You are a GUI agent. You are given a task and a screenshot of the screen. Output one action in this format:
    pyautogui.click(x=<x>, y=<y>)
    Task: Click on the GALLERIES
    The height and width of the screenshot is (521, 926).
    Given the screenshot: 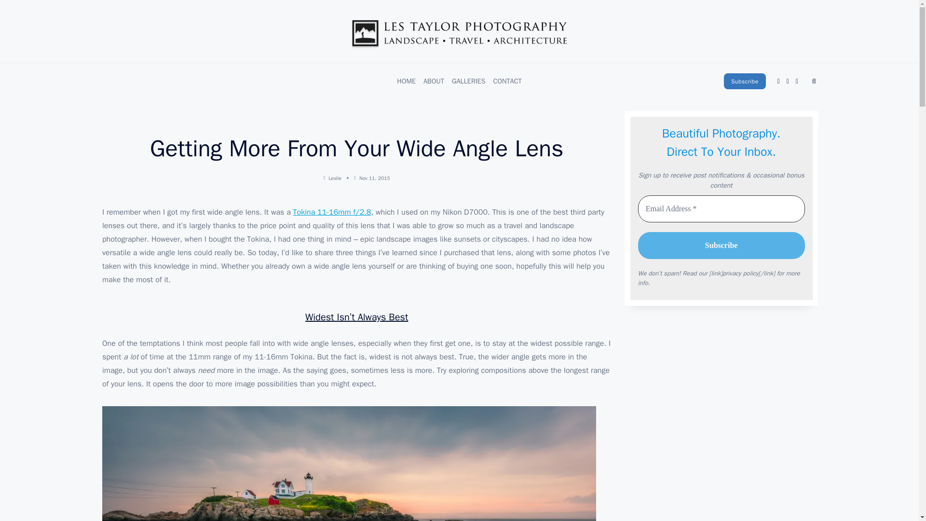 What is the action you would take?
    pyautogui.click(x=469, y=81)
    